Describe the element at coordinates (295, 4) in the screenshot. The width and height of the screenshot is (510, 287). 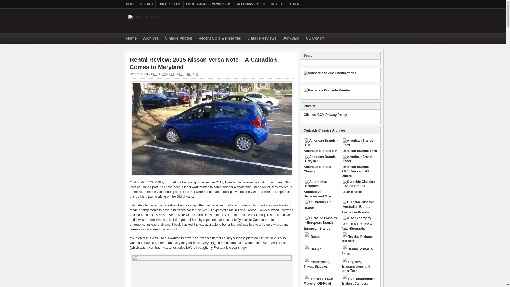
I see `LOG IN` at that location.